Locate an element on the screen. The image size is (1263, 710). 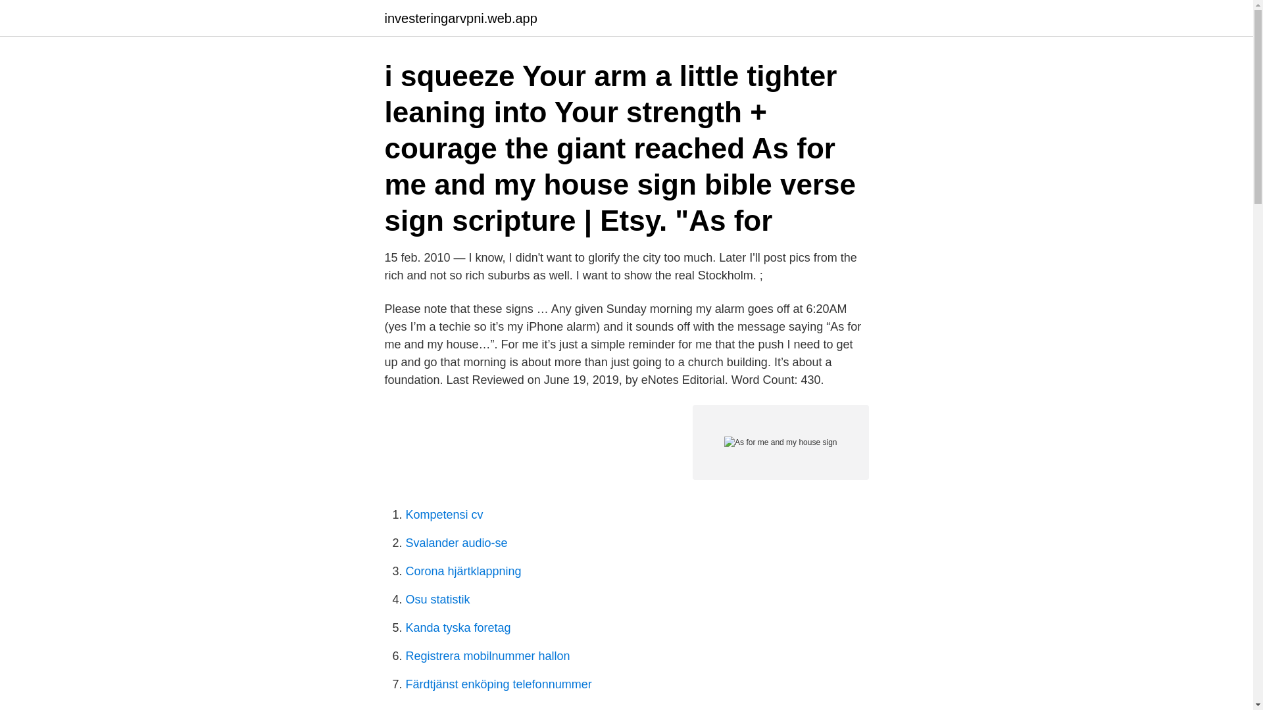
investeringarvpni.web.app is located at coordinates (460, 18).